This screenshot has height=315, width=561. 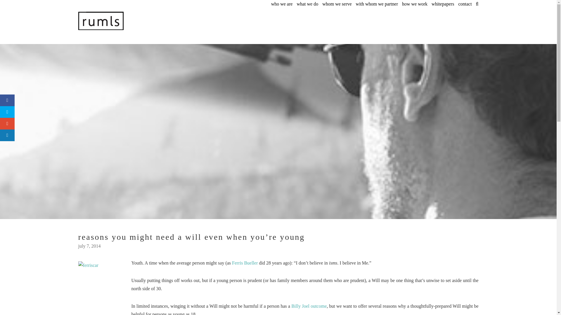 I want to click on who we are, so click(x=282, y=4).